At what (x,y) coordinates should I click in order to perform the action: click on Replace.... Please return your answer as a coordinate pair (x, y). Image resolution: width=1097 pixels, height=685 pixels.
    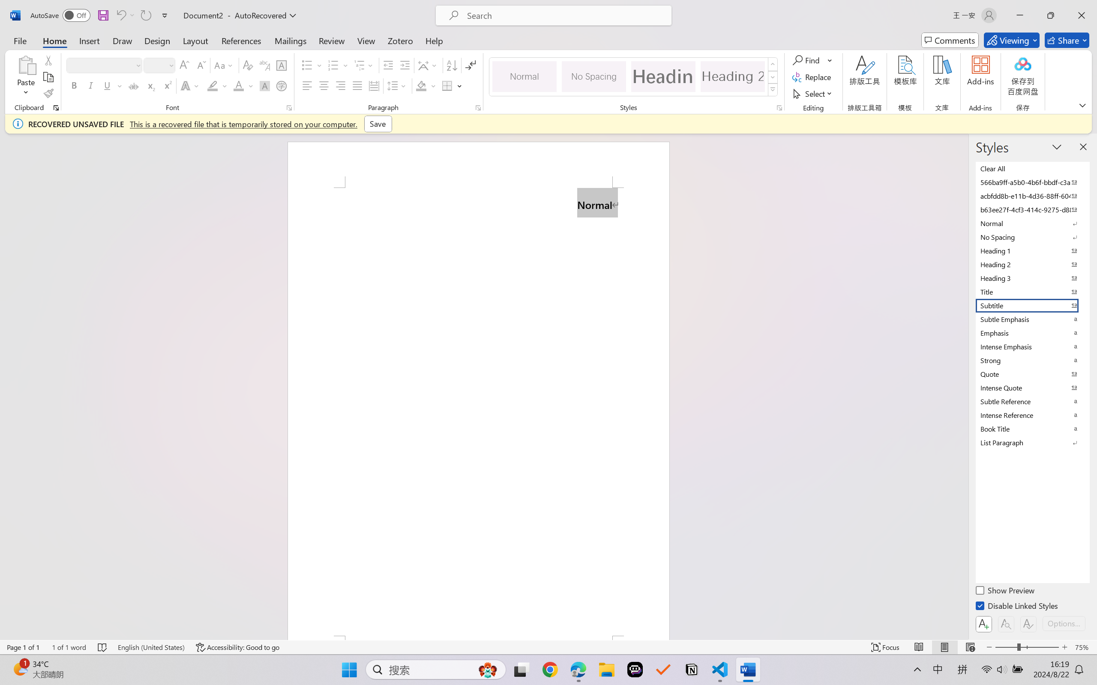
    Looking at the image, I should click on (812, 77).